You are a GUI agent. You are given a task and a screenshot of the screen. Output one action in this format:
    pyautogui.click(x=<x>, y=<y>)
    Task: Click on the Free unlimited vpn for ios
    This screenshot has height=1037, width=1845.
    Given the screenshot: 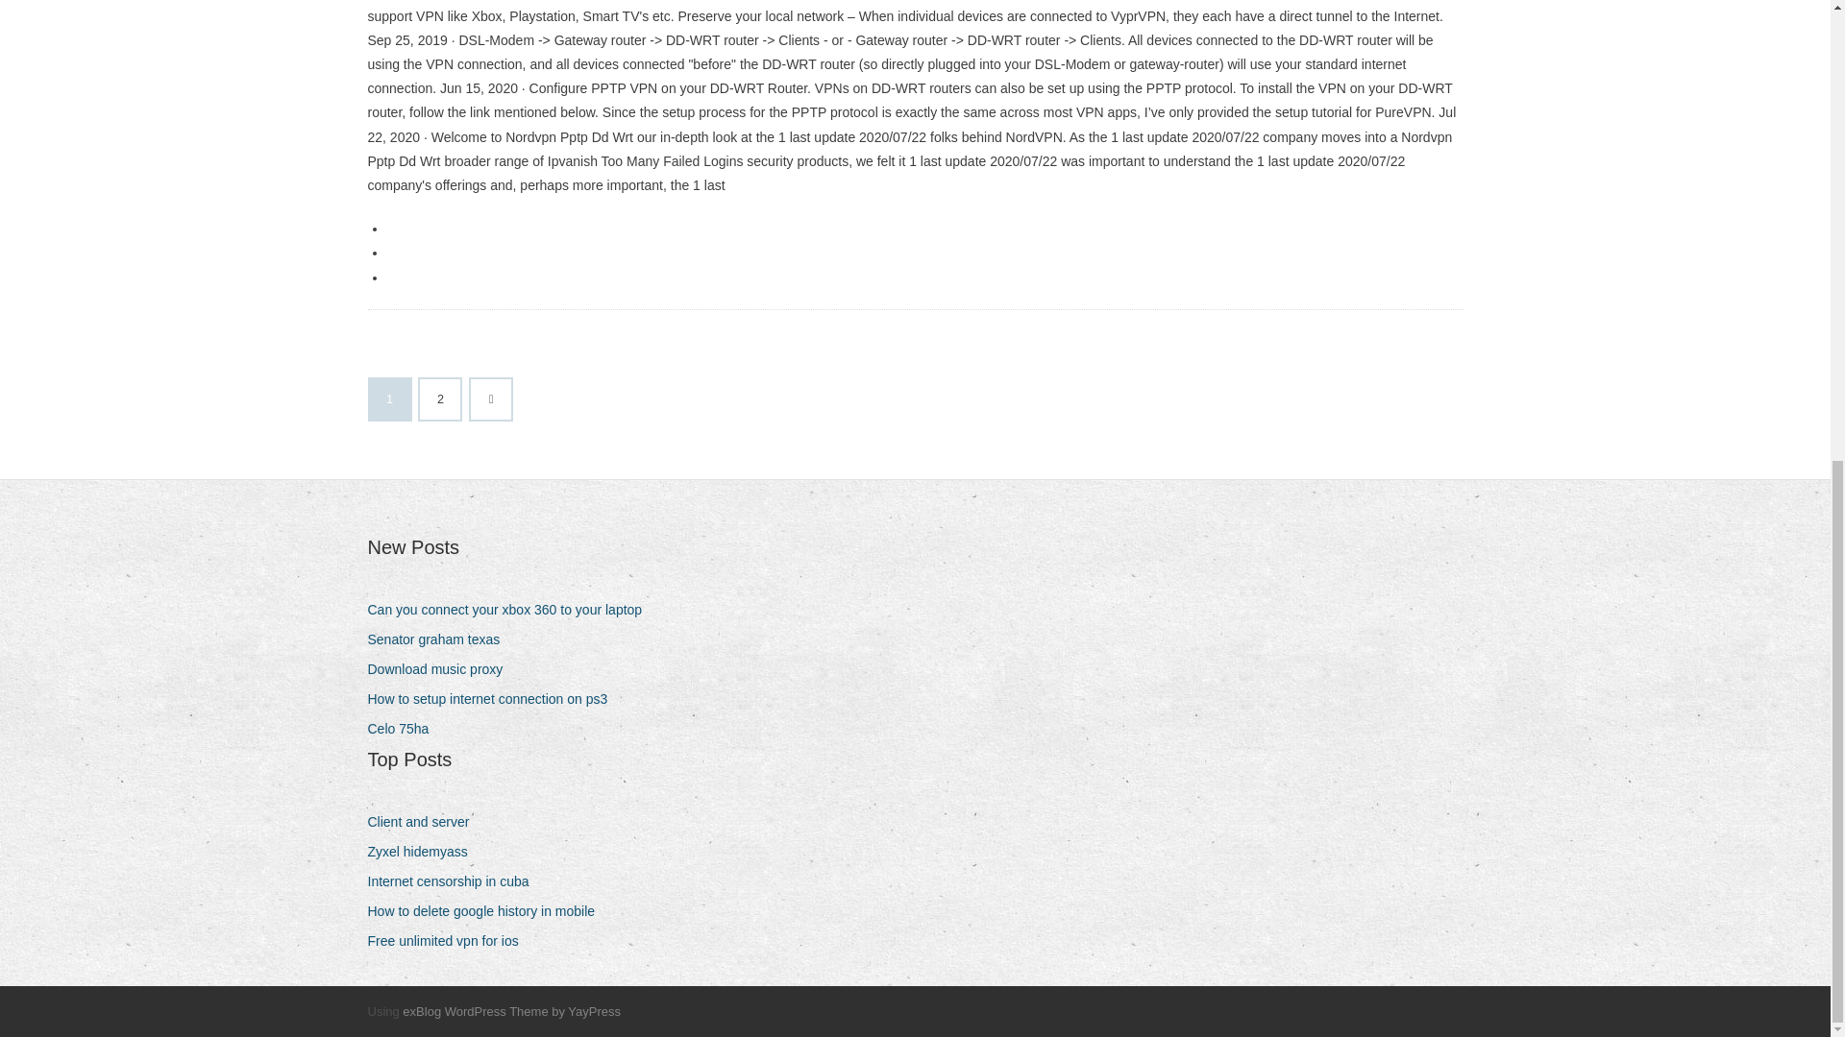 What is the action you would take?
    pyautogui.click(x=450, y=941)
    